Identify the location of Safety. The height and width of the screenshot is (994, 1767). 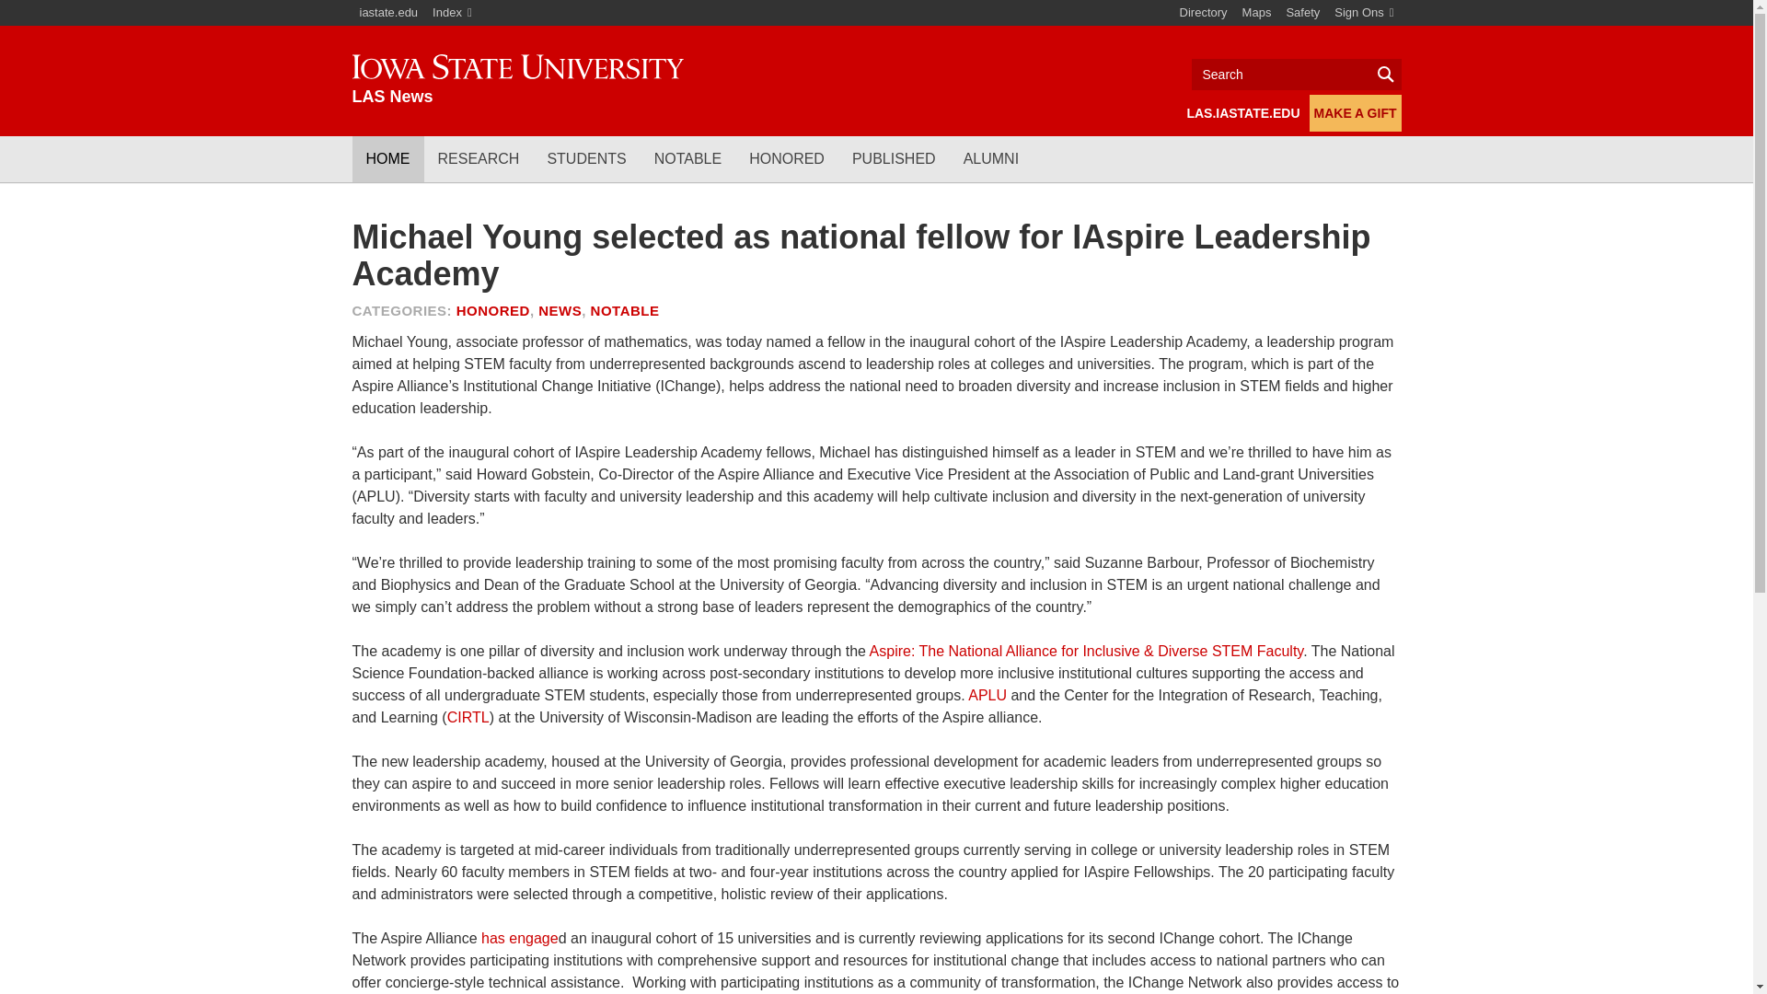
(1301, 13).